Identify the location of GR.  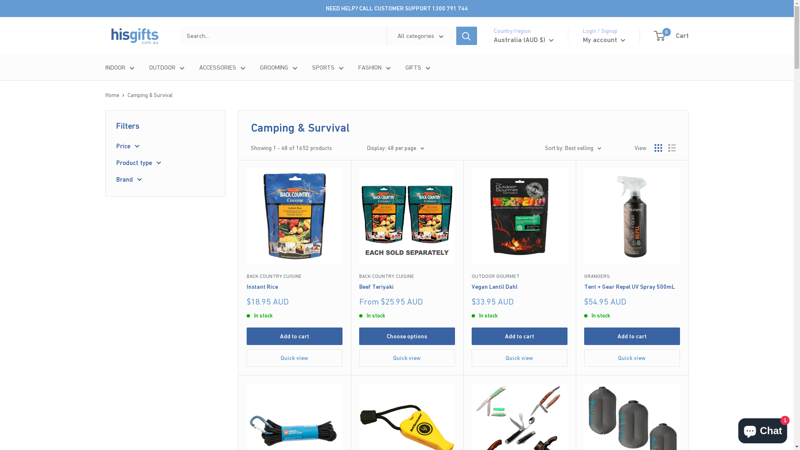
(513, 283).